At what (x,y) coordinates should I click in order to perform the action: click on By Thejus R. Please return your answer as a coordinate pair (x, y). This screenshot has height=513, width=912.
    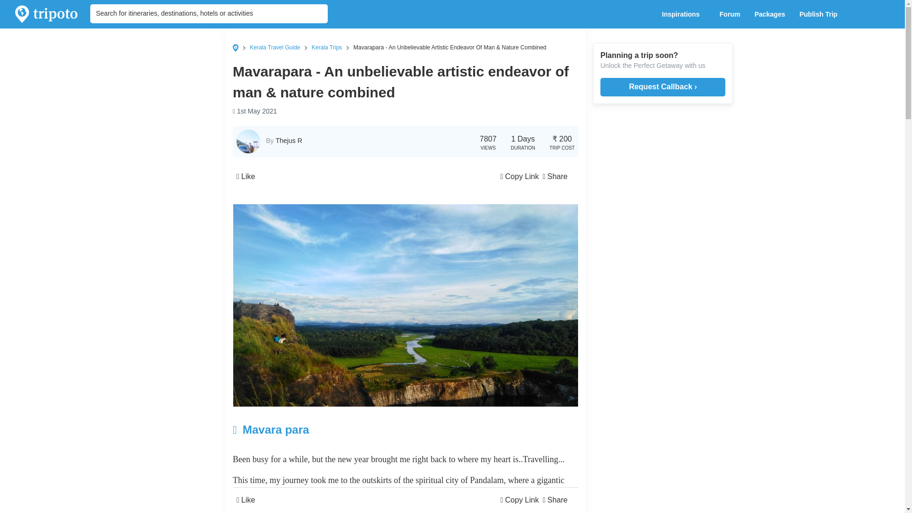
    Looking at the image, I should click on (284, 140).